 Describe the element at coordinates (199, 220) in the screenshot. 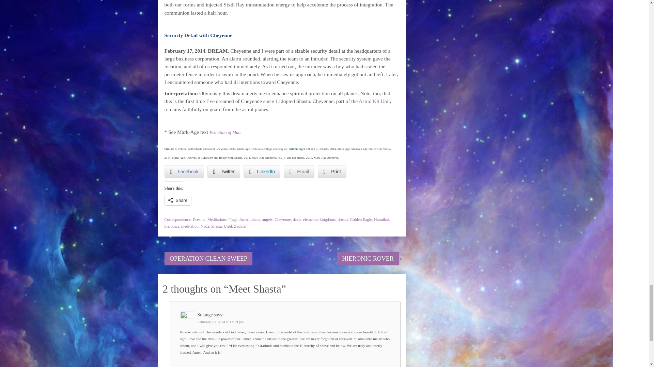

I see `Dreams` at that location.